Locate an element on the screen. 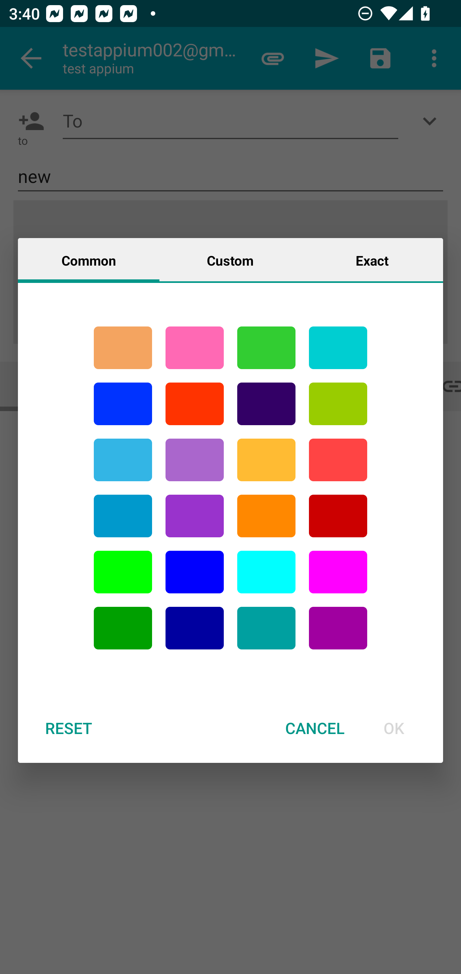  Purple is located at coordinates (195, 459).